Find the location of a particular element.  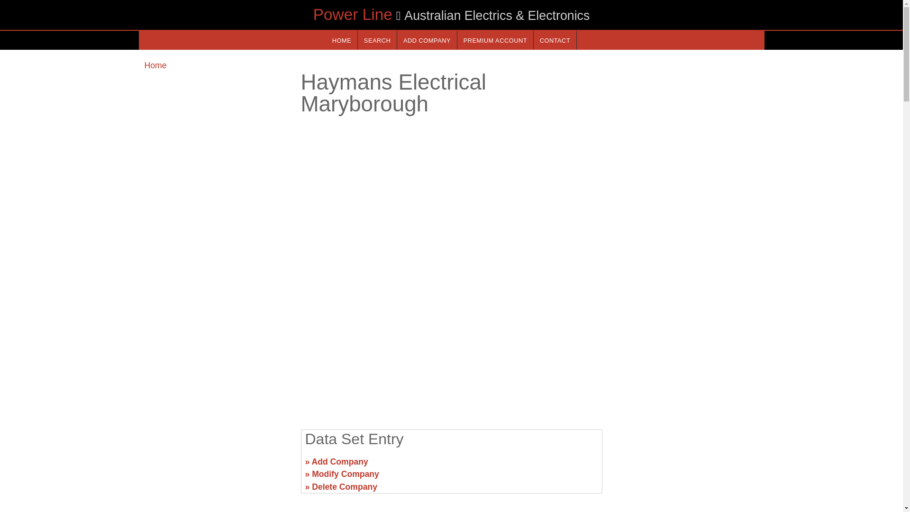

Advertisement is located at coordinates (451, 348).